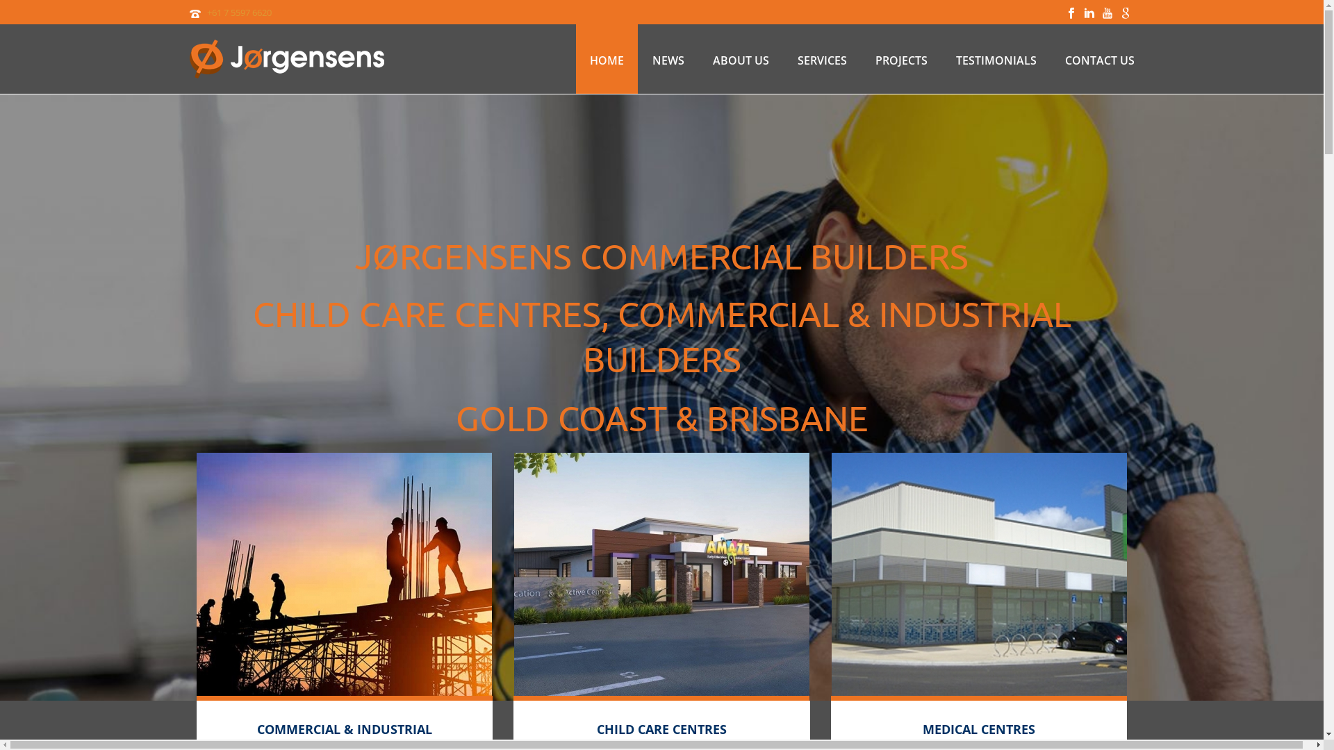 The width and height of the screenshot is (1334, 750). Describe the element at coordinates (996, 59) in the screenshot. I see `TESTIMONIALS` at that location.